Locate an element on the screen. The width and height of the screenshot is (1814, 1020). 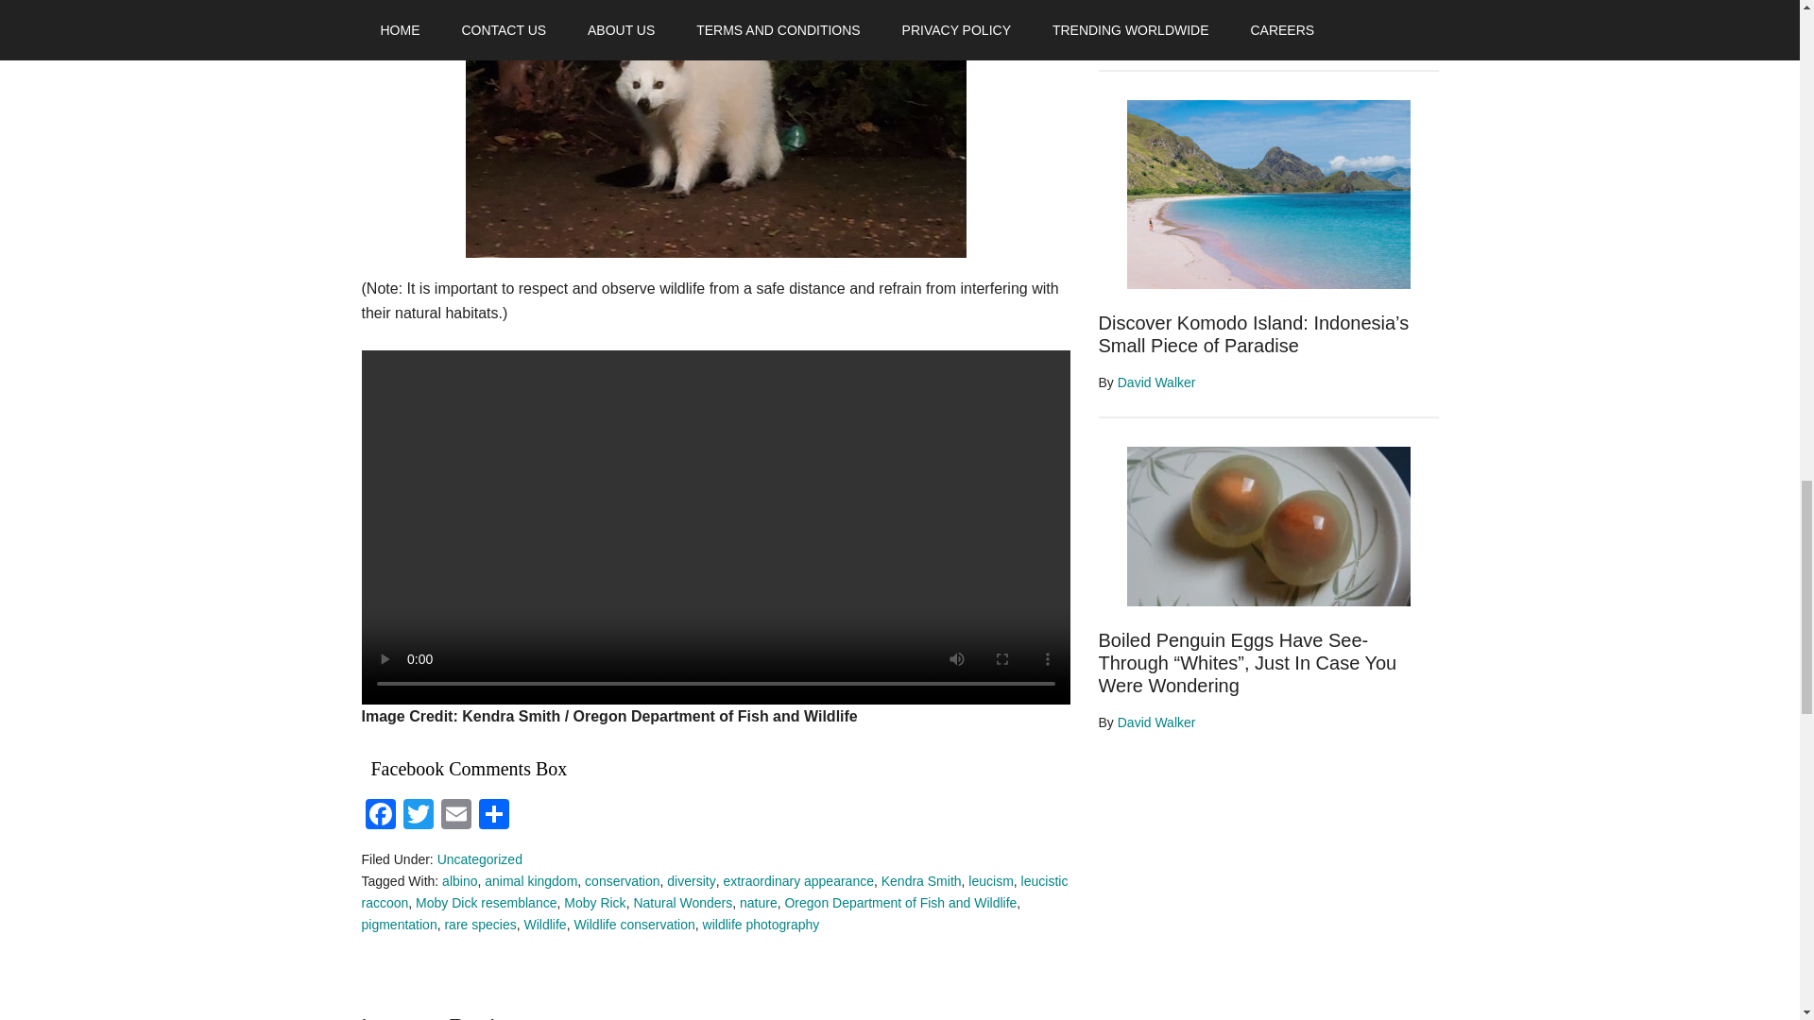
Natural Wonders is located at coordinates (682, 903).